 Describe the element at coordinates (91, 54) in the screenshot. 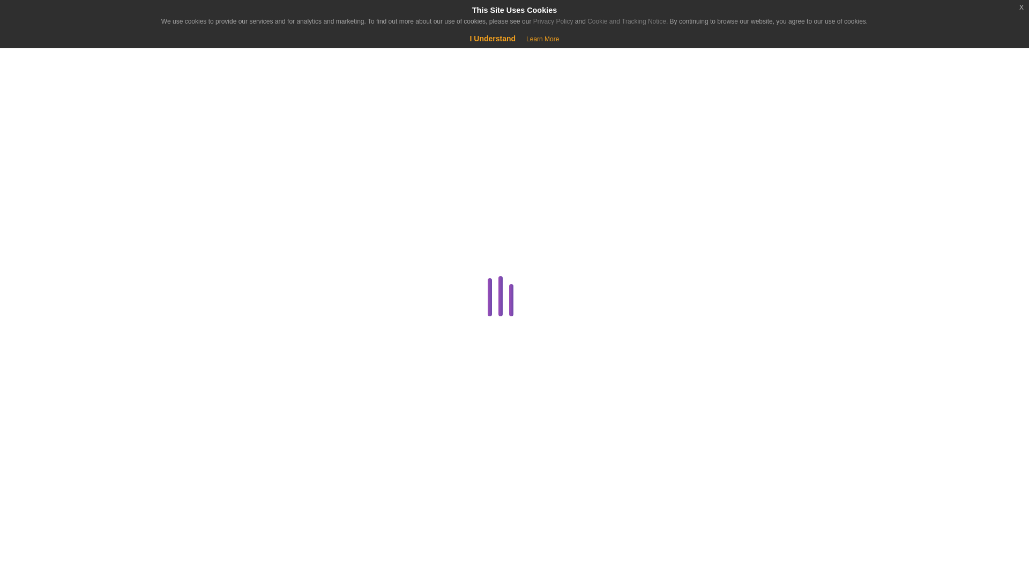

I see `Qeydiyyat` at that location.